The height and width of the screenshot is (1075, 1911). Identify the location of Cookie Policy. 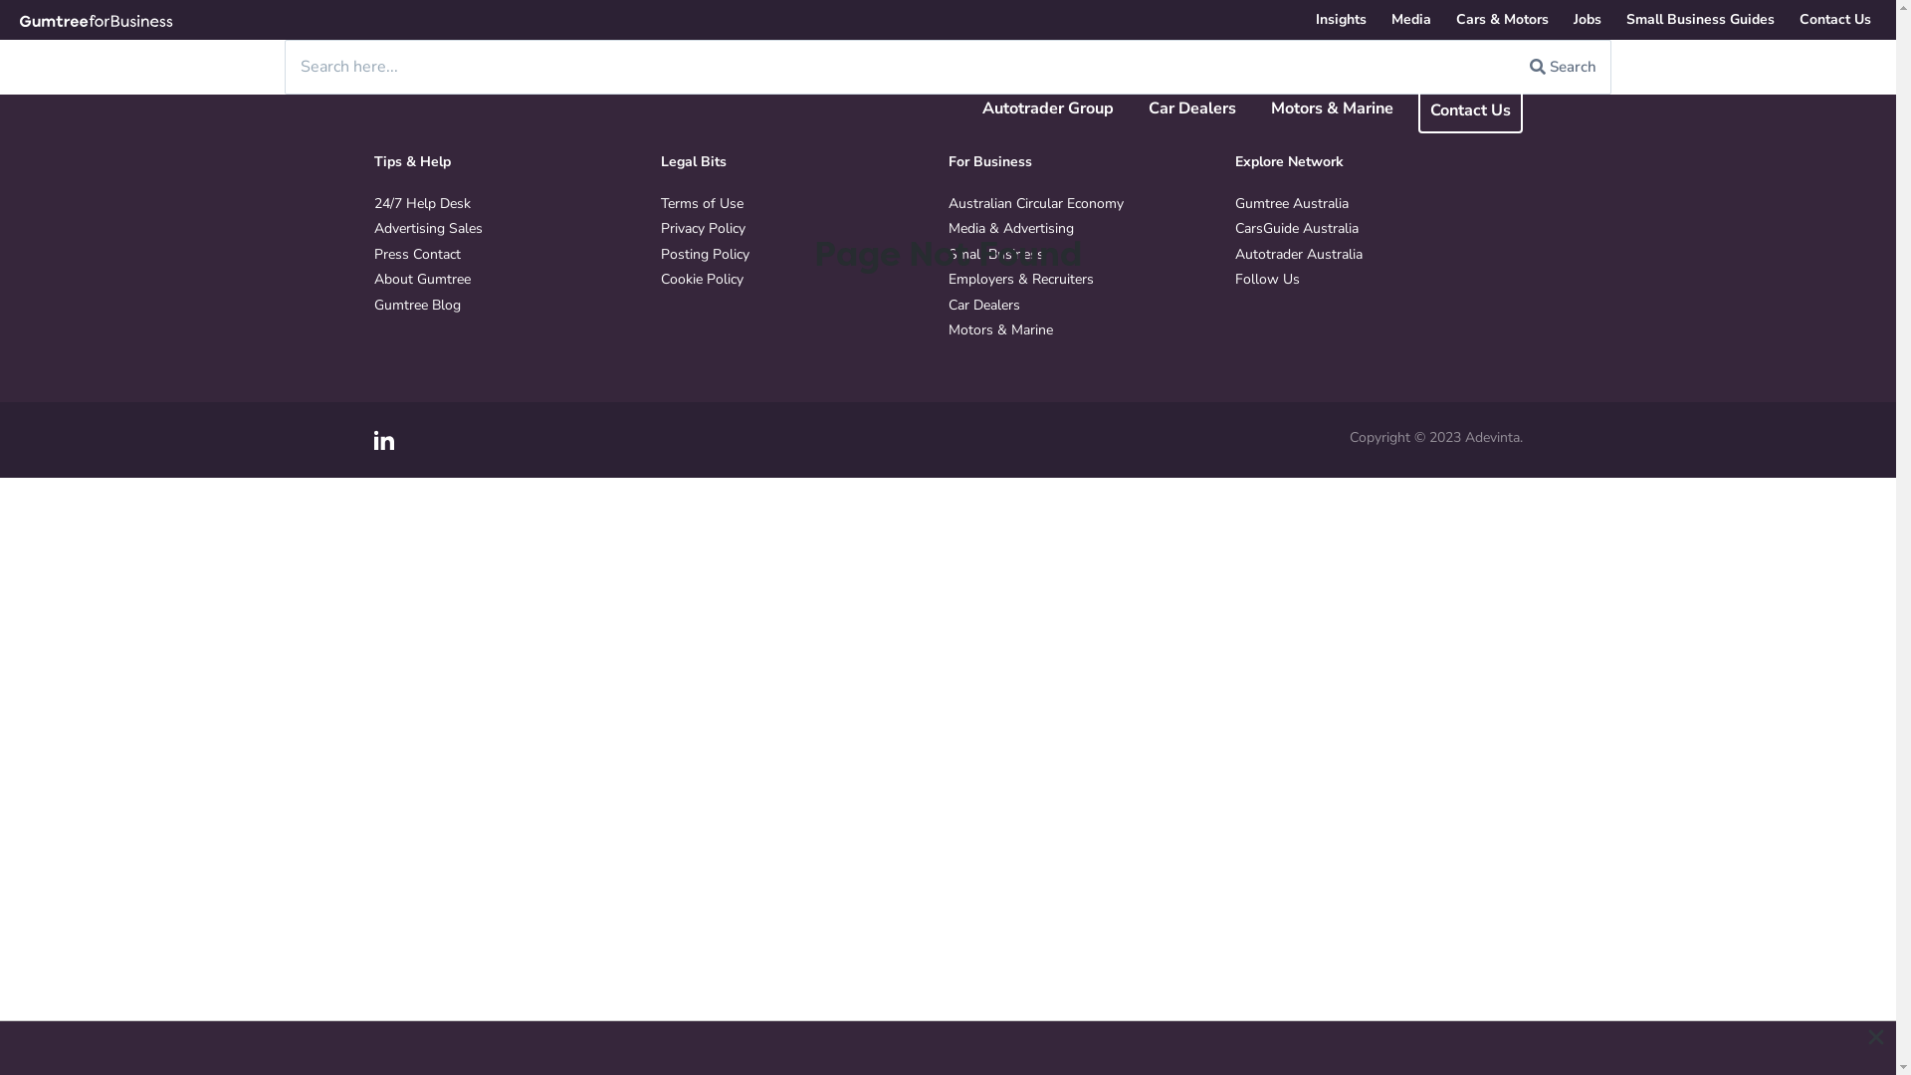
(703, 279).